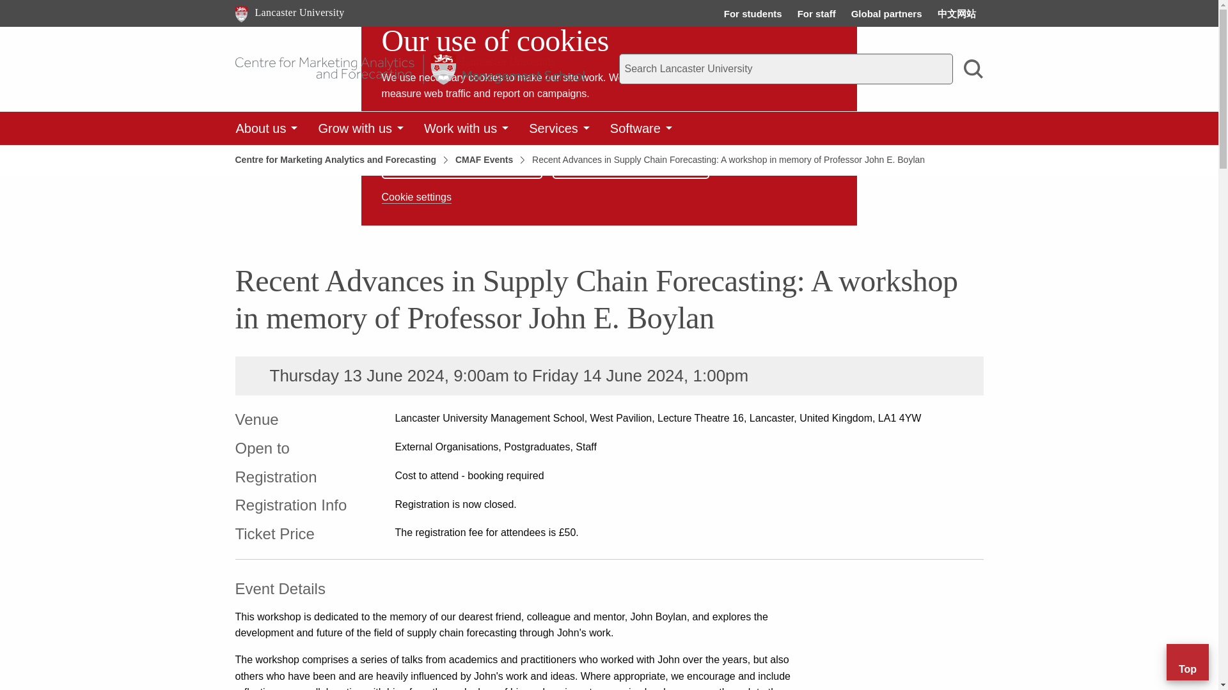 Image resolution: width=1228 pixels, height=690 pixels. I want to click on Accept optional cookies, so click(462, 158).